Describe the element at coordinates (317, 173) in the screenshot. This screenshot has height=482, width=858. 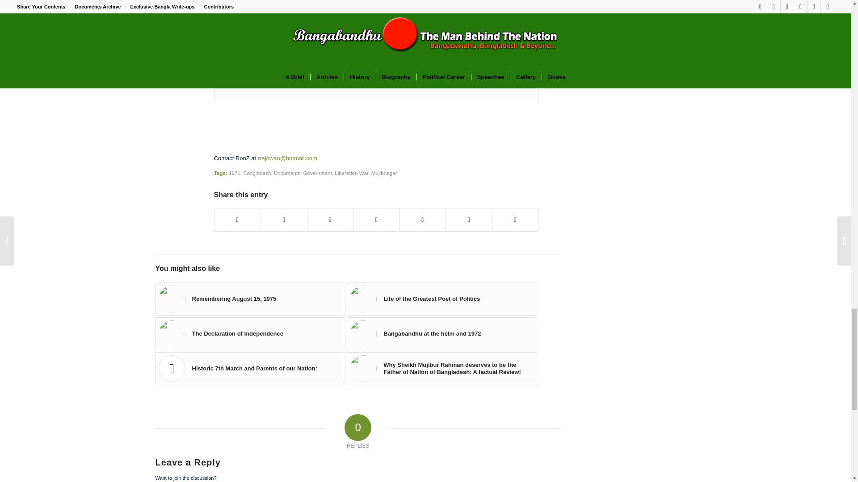
I see `Government` at that location.